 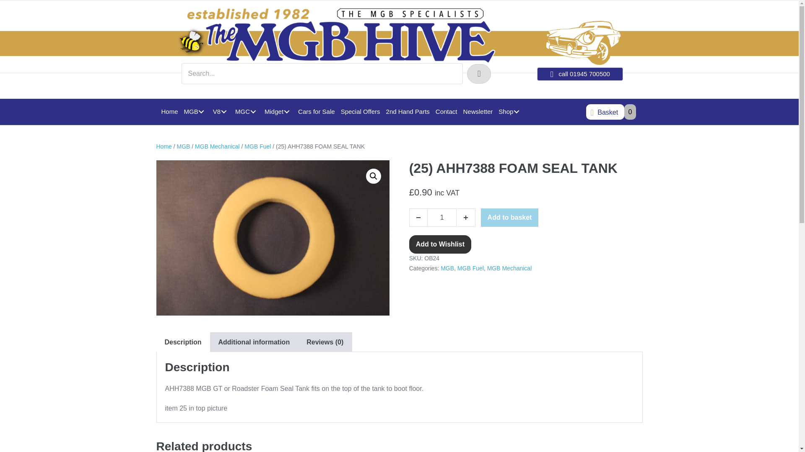 I want to click on mgb-hive-logo, so click(x=336, y=36).